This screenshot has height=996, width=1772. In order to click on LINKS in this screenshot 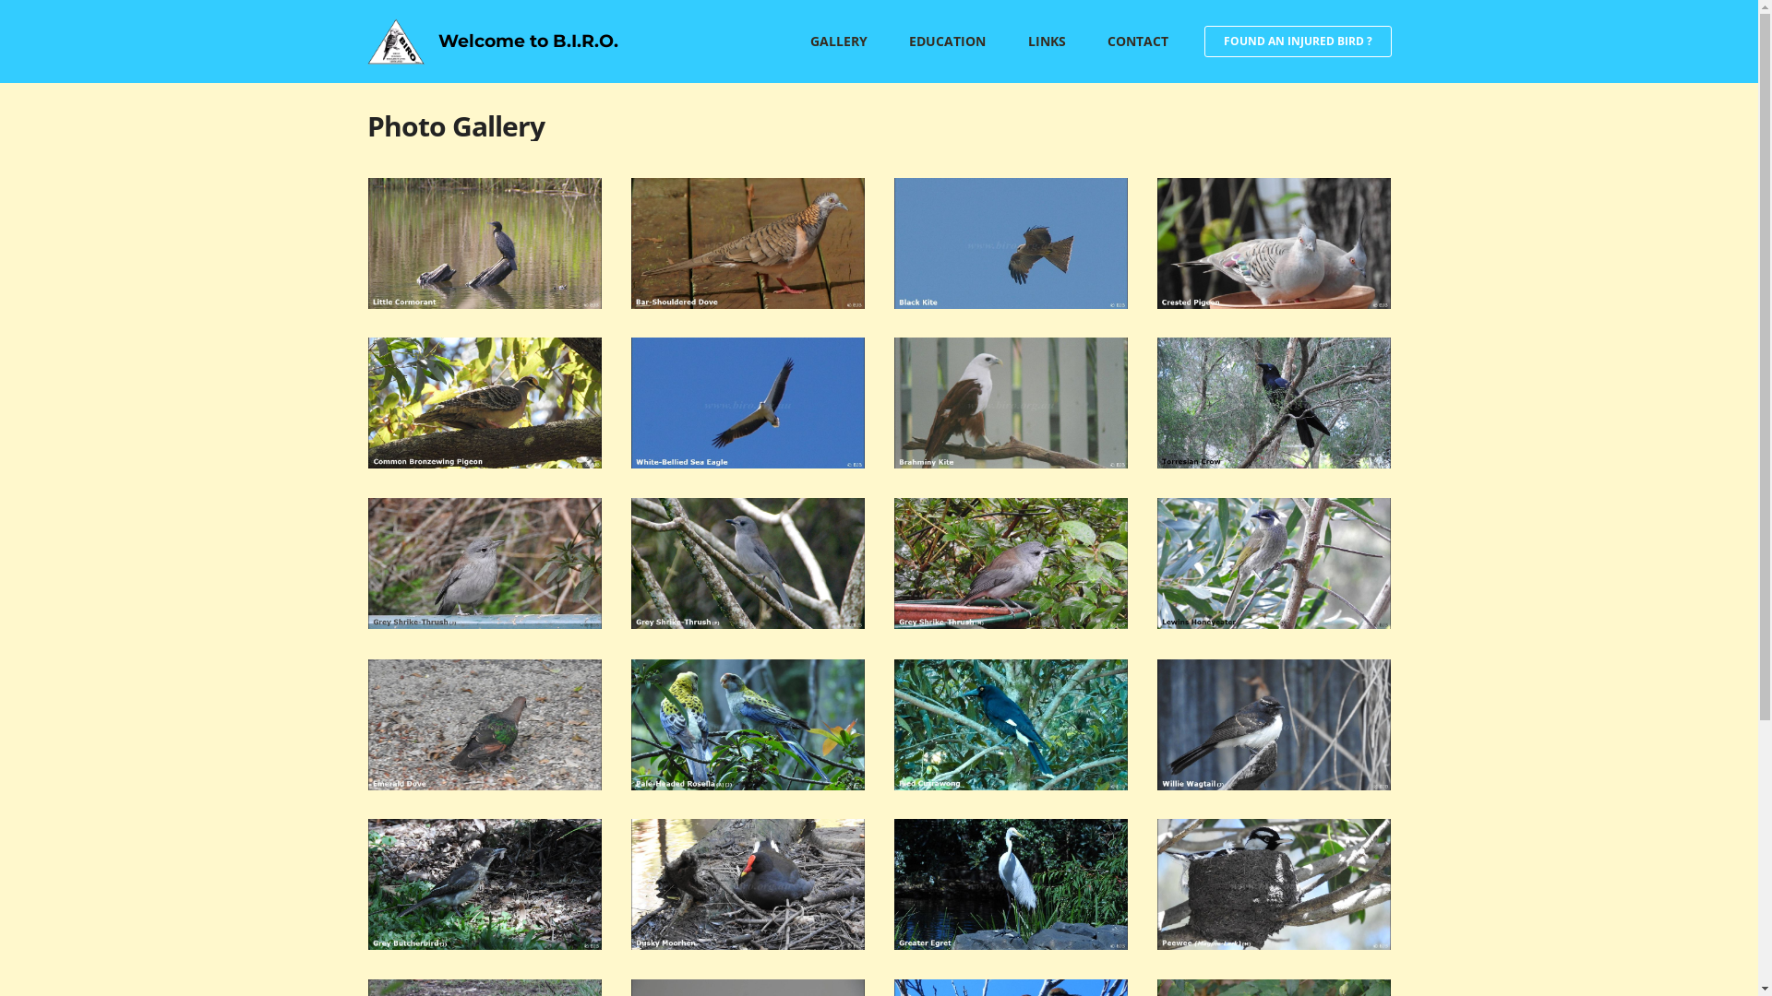, I will do `click(1047, 41)`.